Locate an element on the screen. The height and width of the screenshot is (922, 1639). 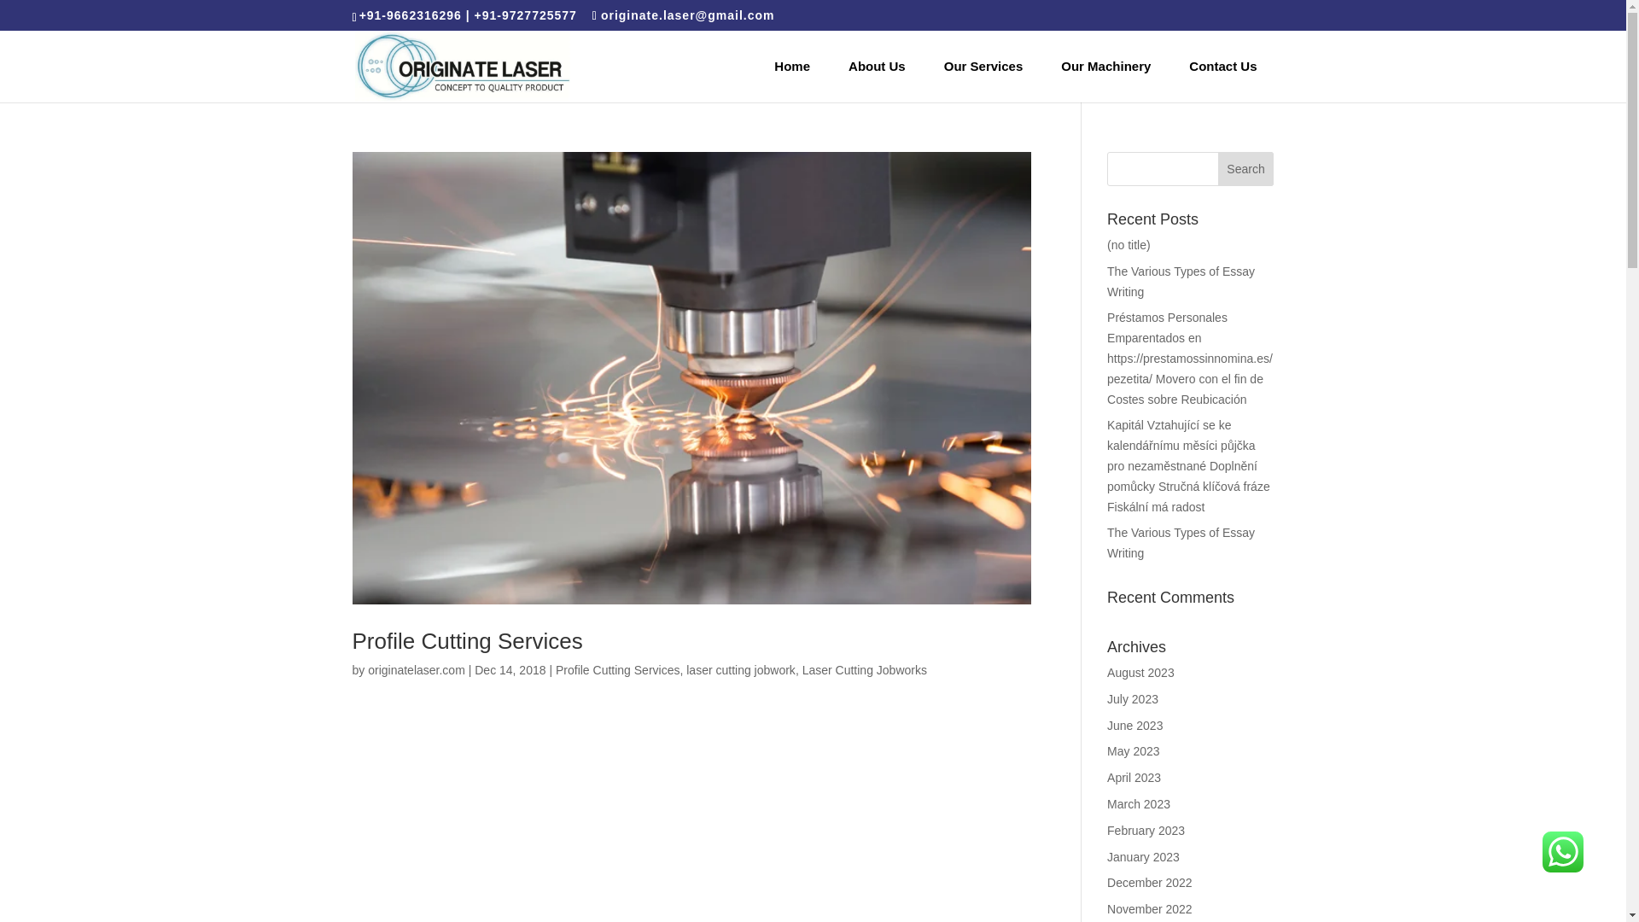
Contact Us is located at coordinates (1222, 67).